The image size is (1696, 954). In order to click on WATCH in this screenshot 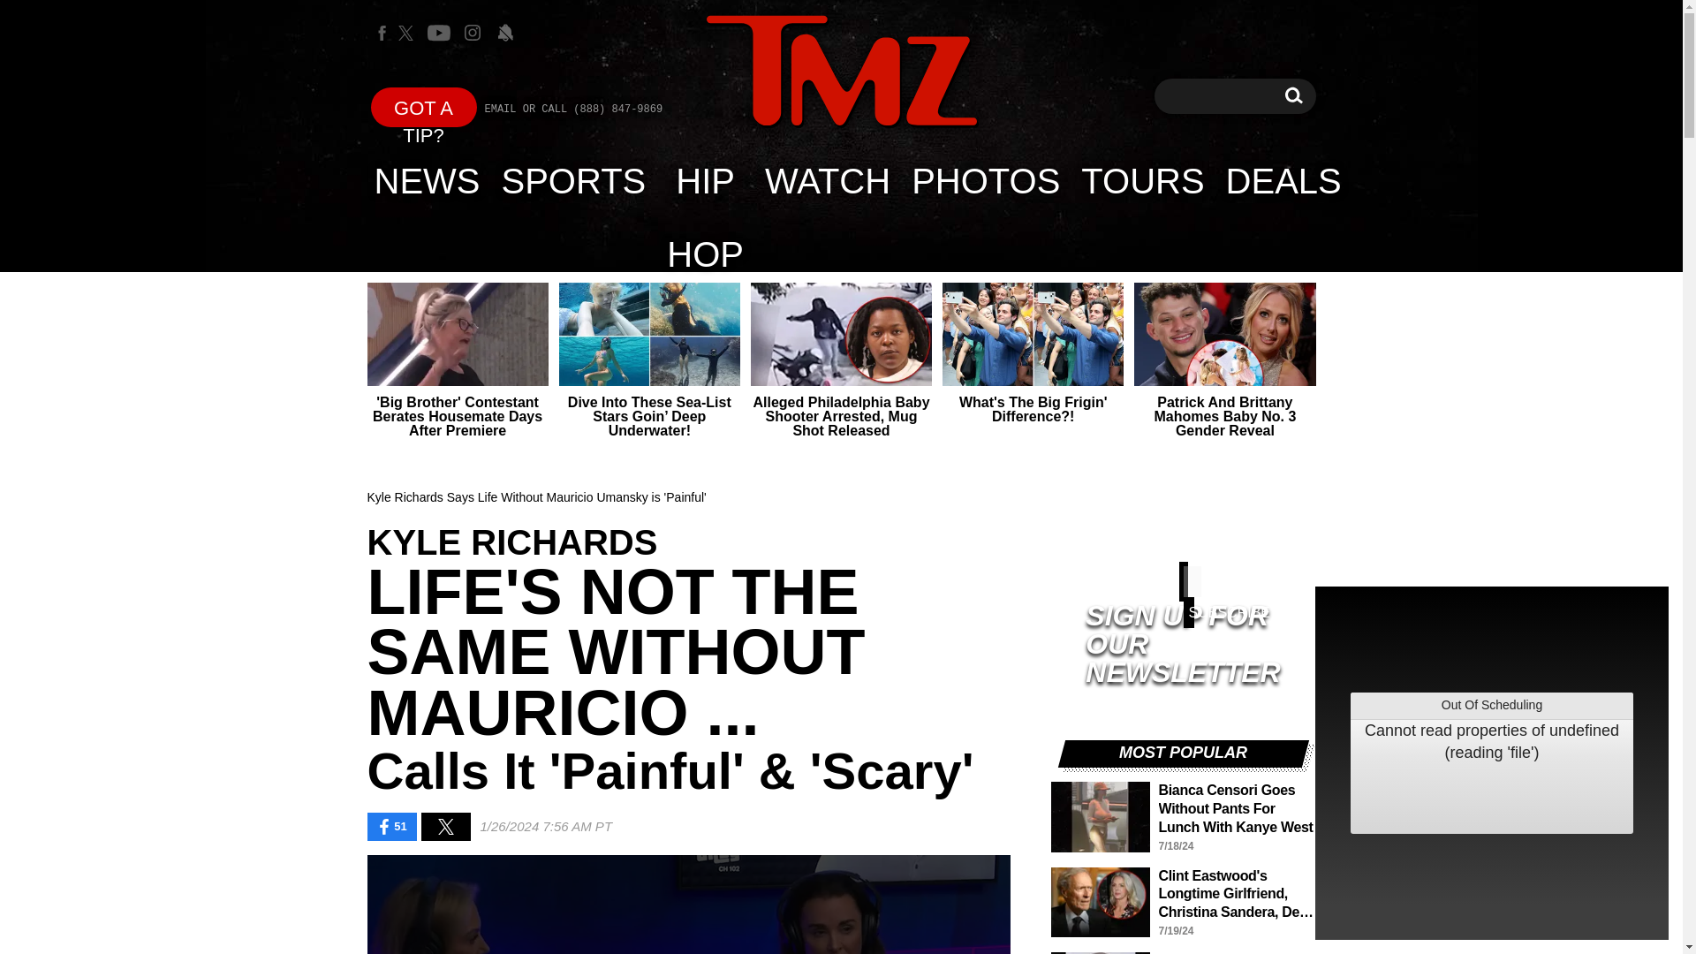, I will do `click(841, 71)`.